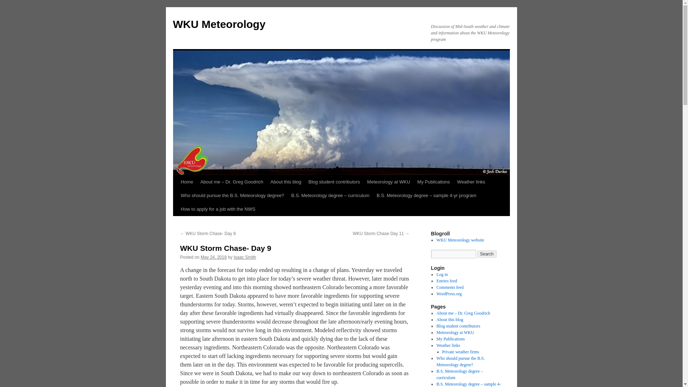  What do you see at coordinates (245, 257) in the screenshot?
I see `View all posts by Isaac Smith` at bounding box center [245, 257].